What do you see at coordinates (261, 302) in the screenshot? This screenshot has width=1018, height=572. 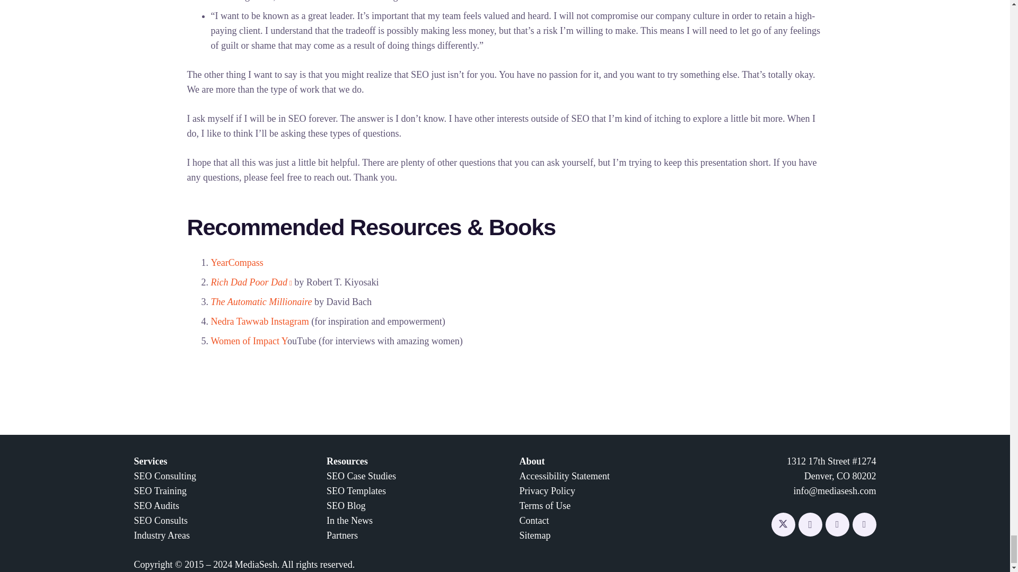 I see `The Automatic Millionaire` at bounding box center [261, 302].